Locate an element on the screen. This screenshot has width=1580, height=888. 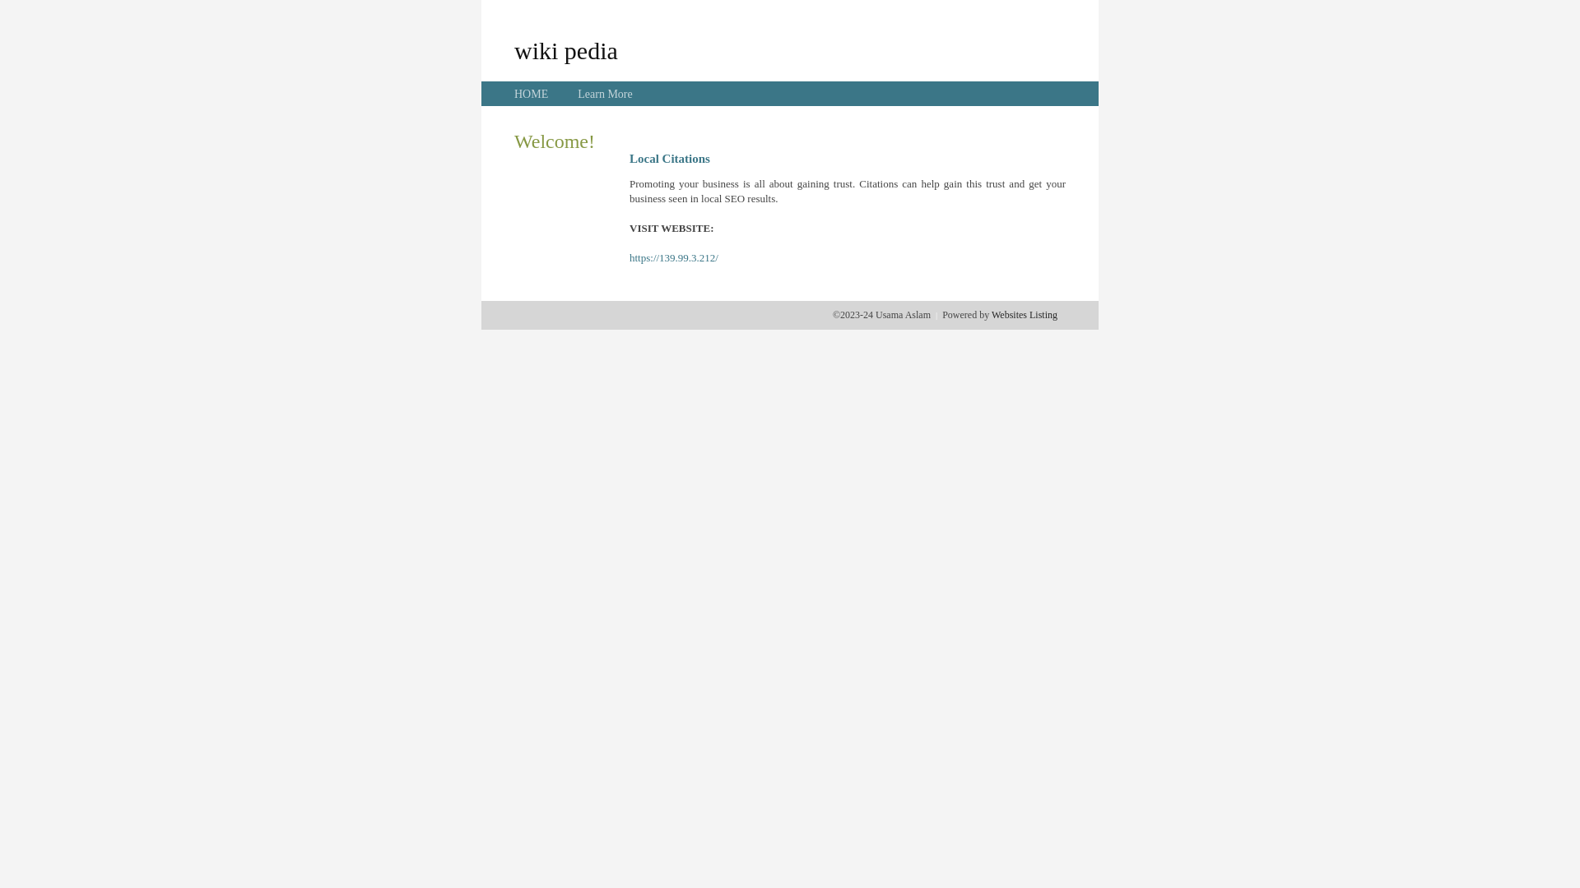
HOME is located at coordinates (532, 94).